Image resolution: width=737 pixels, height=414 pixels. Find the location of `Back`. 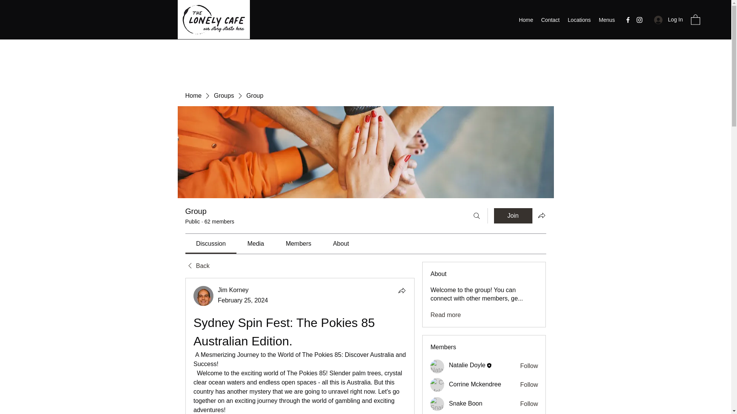

Back is located at coordinates (197, 266).